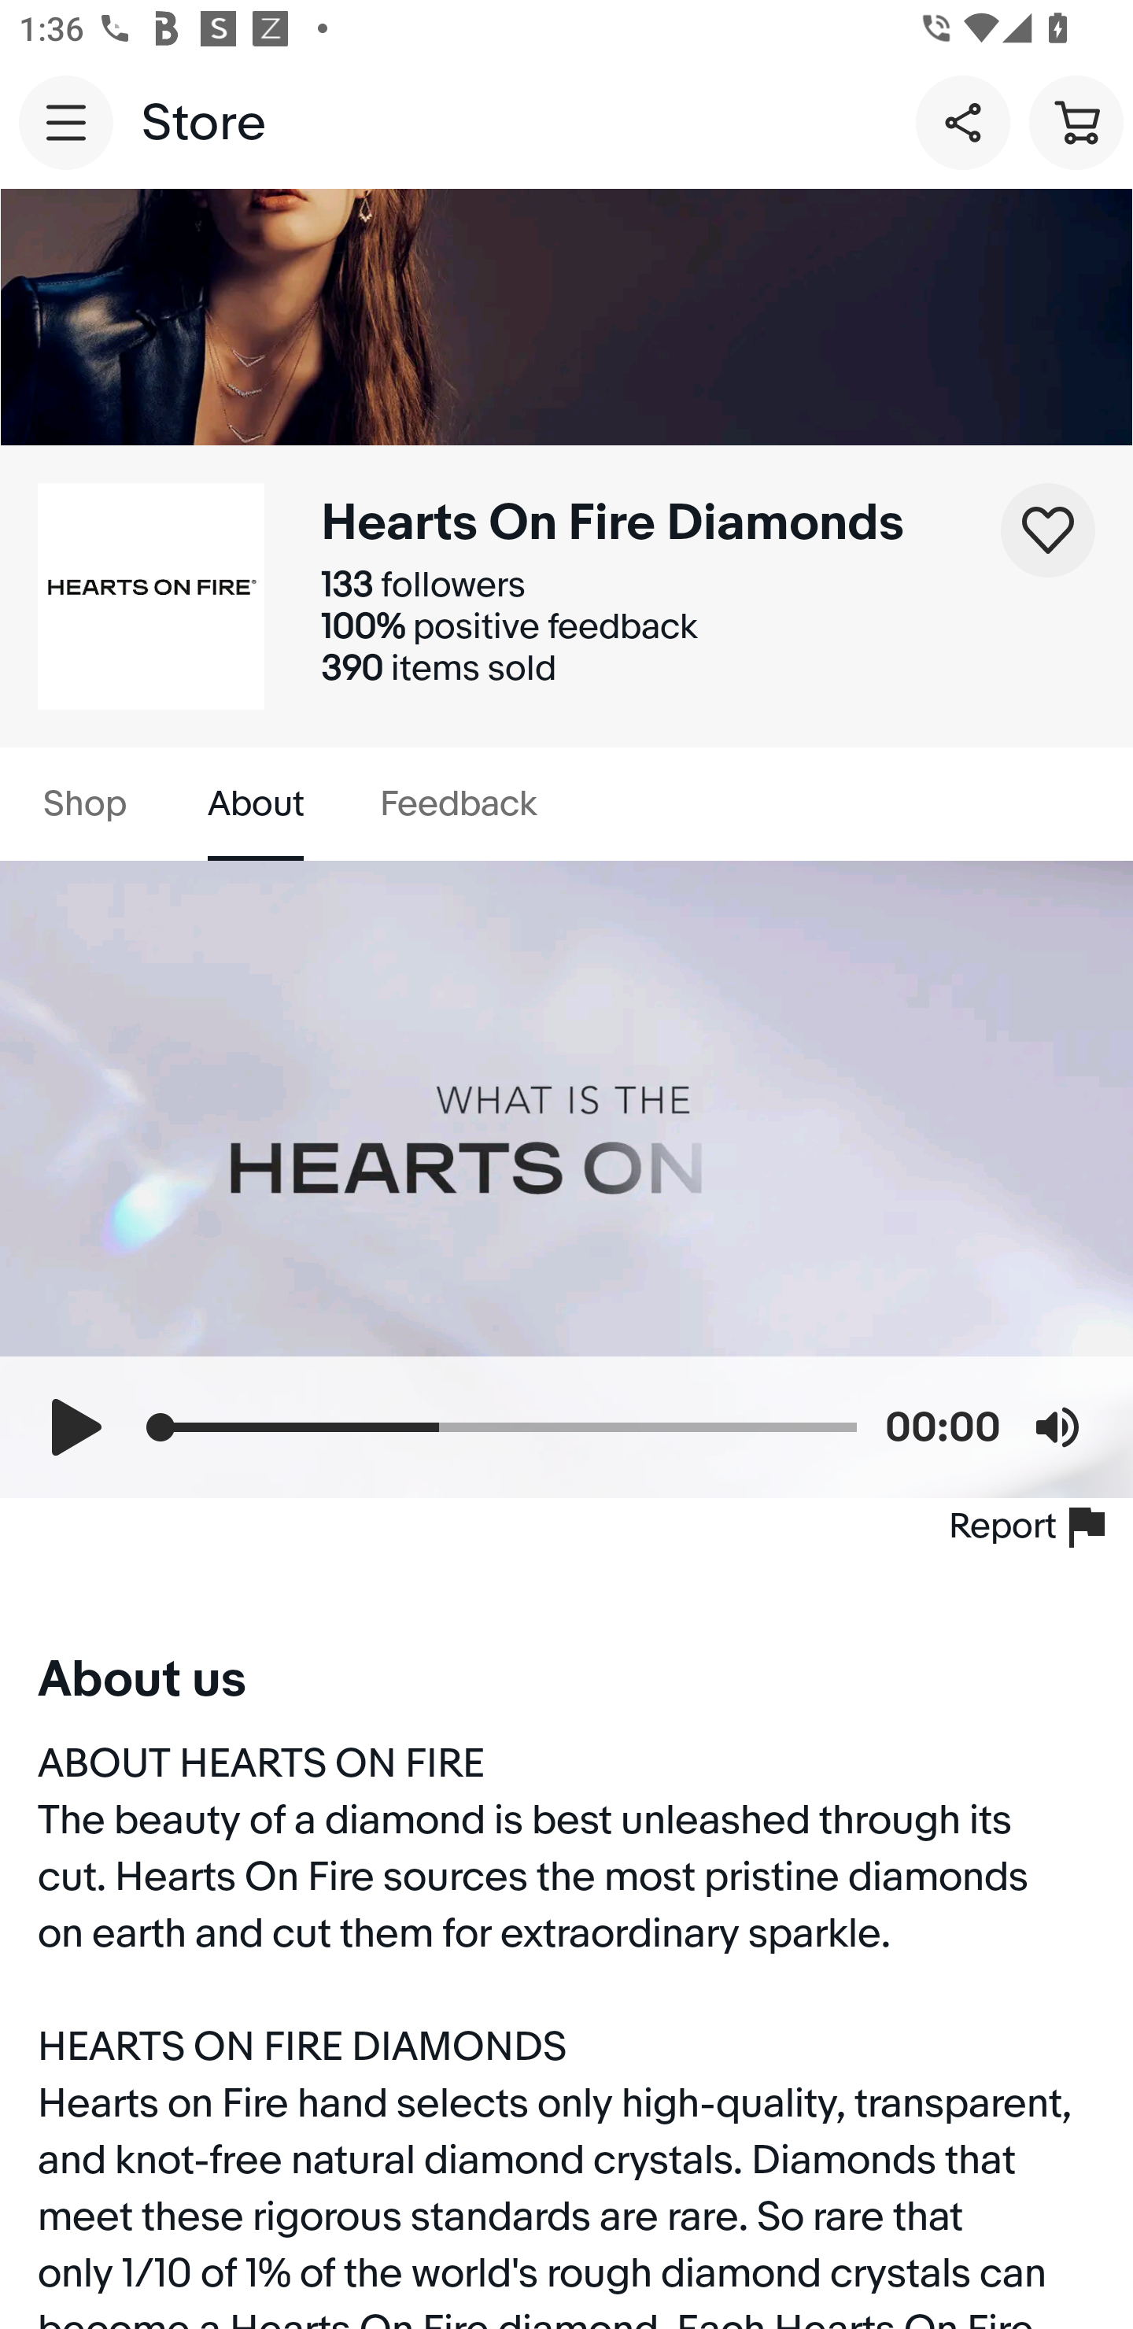 The image size is (1133, 2329). Describe the element at coordinates (1032, 1526) in the screenshot. I see `Report` at that location.